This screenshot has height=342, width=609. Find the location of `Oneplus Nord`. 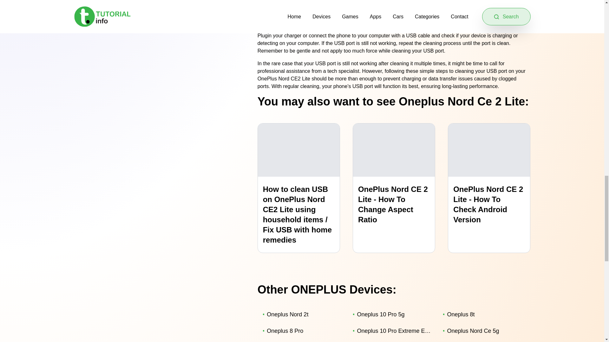

Oneplus Nord is located at coordinates (483, 341).